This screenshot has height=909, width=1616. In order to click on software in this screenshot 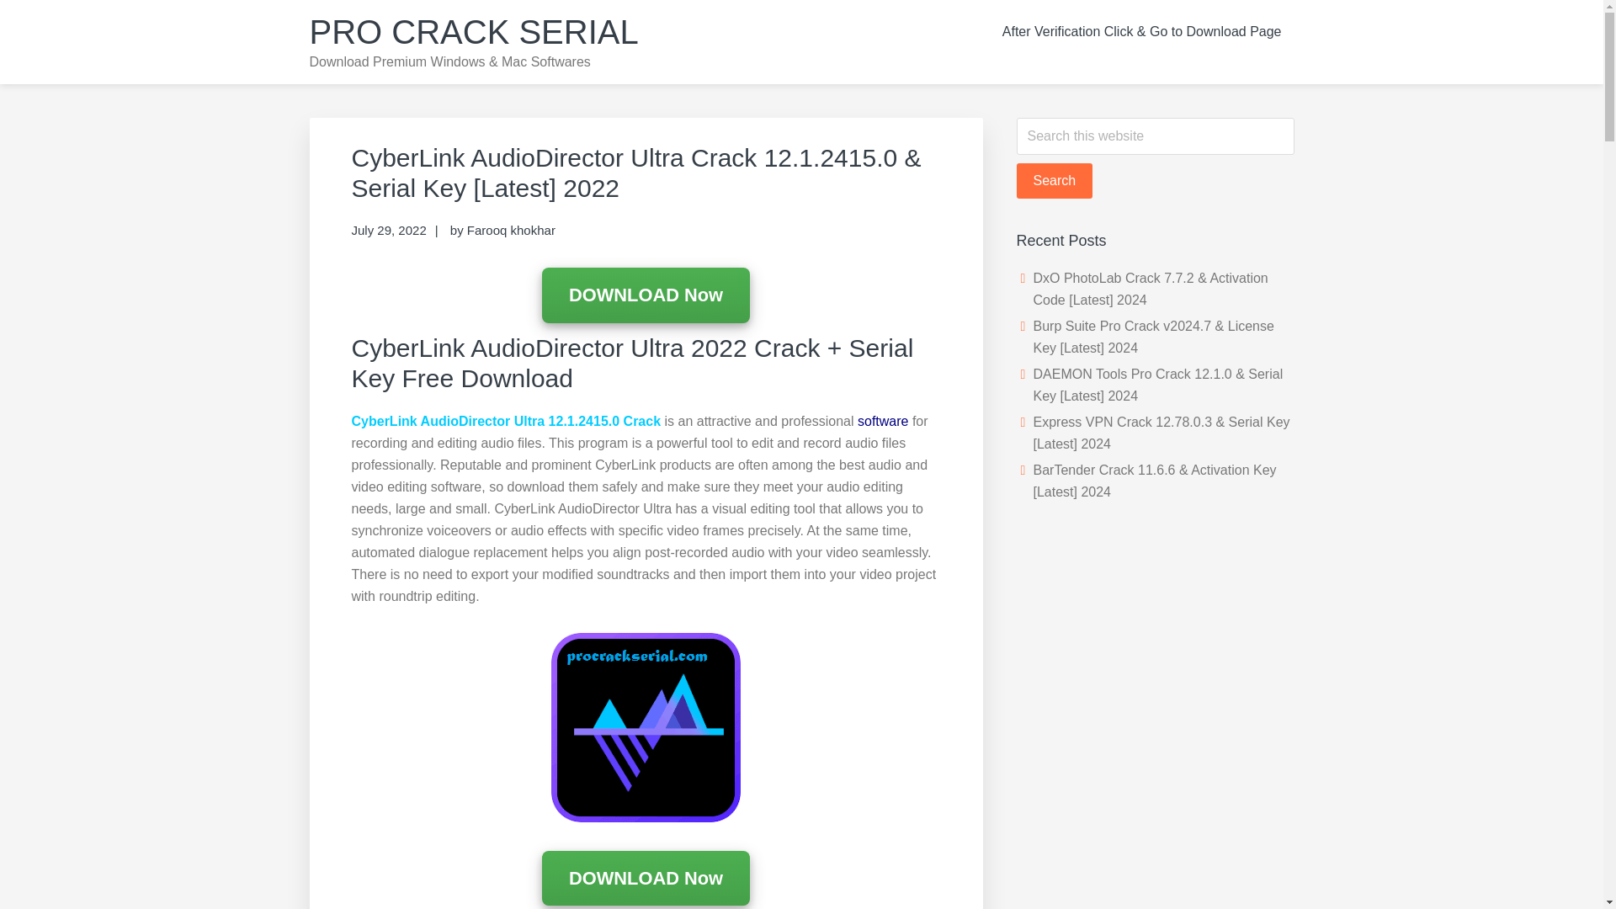, I will do `click(883, 421)`.